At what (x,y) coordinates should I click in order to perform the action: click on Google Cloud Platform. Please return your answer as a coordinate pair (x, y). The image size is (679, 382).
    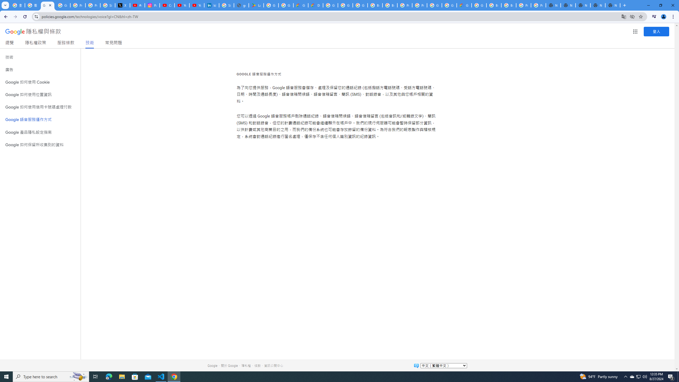
    Looking at the image, I should click on (449, 5).